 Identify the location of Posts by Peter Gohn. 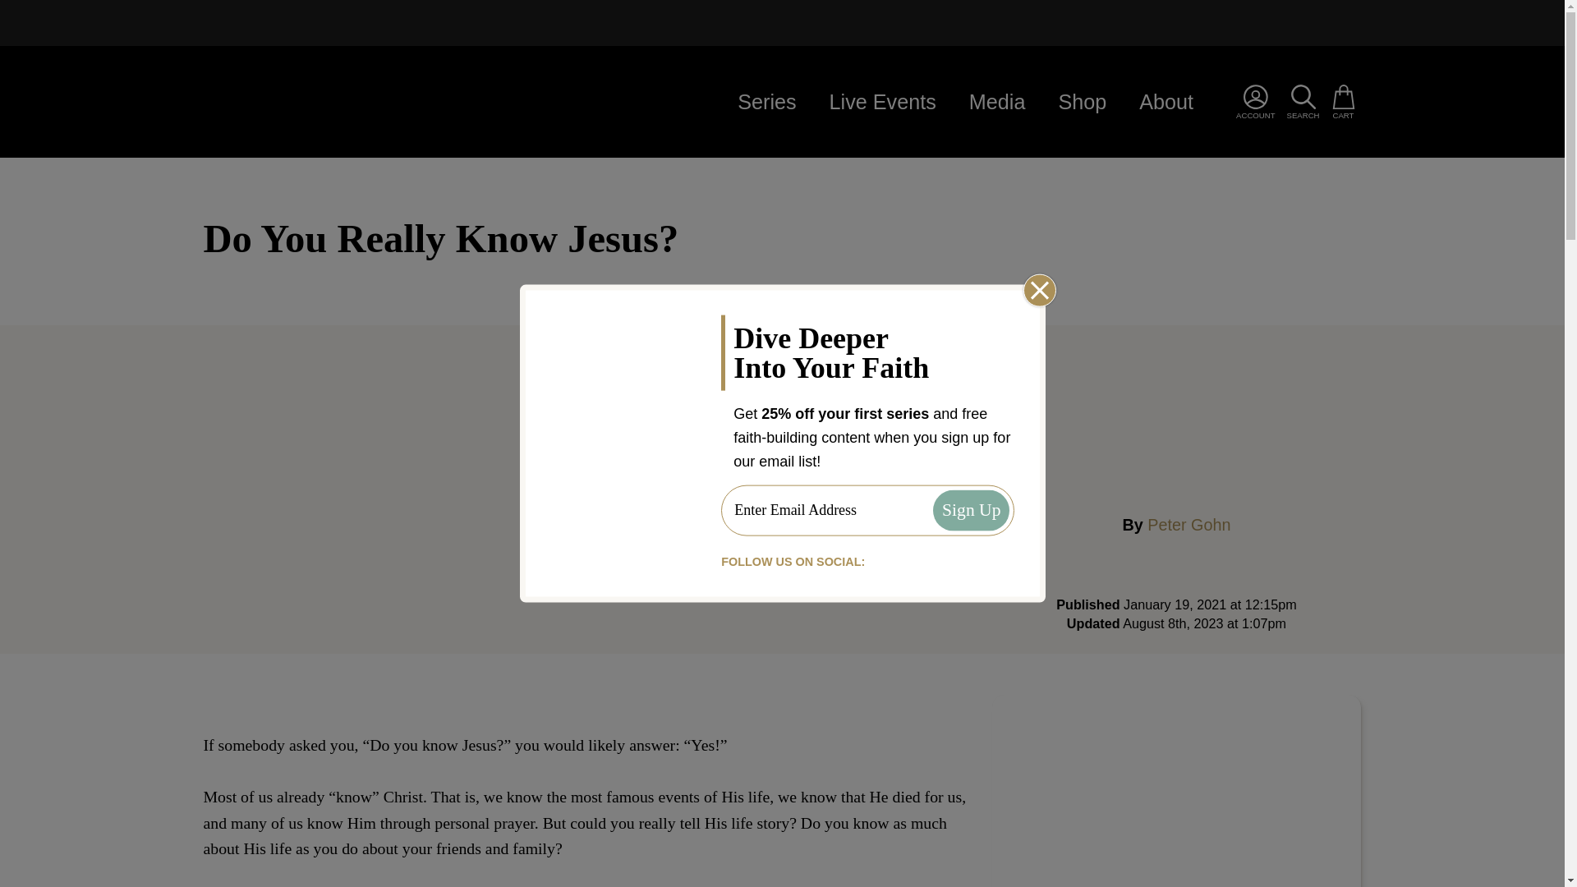
(1188, 524).